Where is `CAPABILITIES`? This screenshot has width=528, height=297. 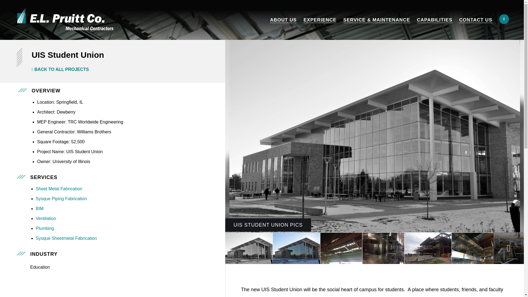 CAPABILITIES is located at coordinates (435, 20).